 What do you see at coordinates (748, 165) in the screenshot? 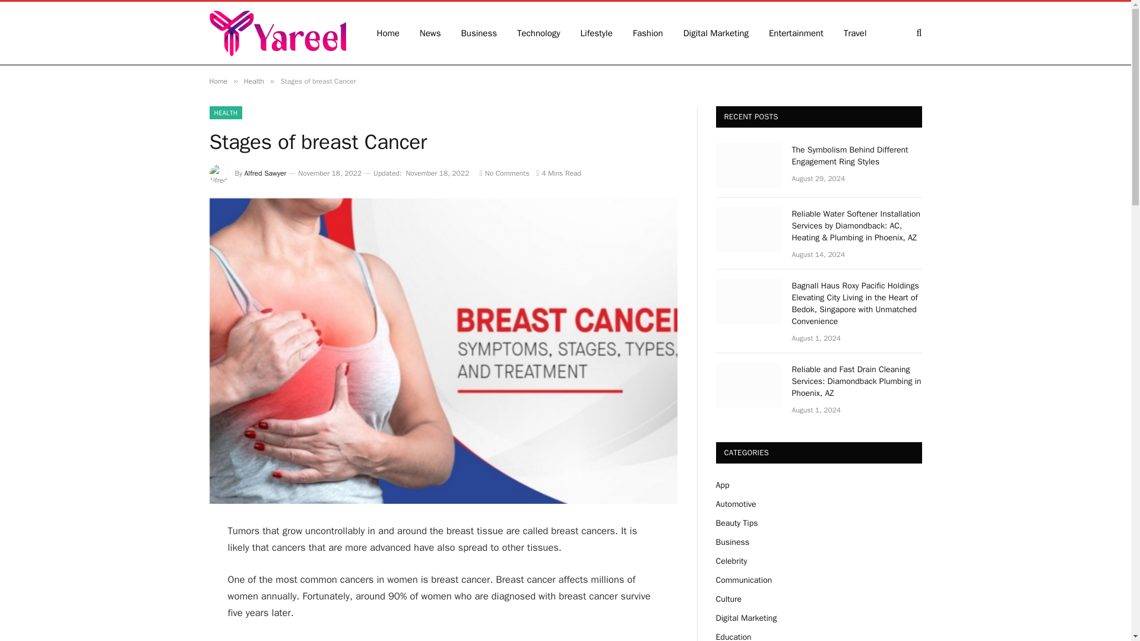
I see `The Symbolism Behind Different Engagement Ring Styles` at bounding box center [748, 165].